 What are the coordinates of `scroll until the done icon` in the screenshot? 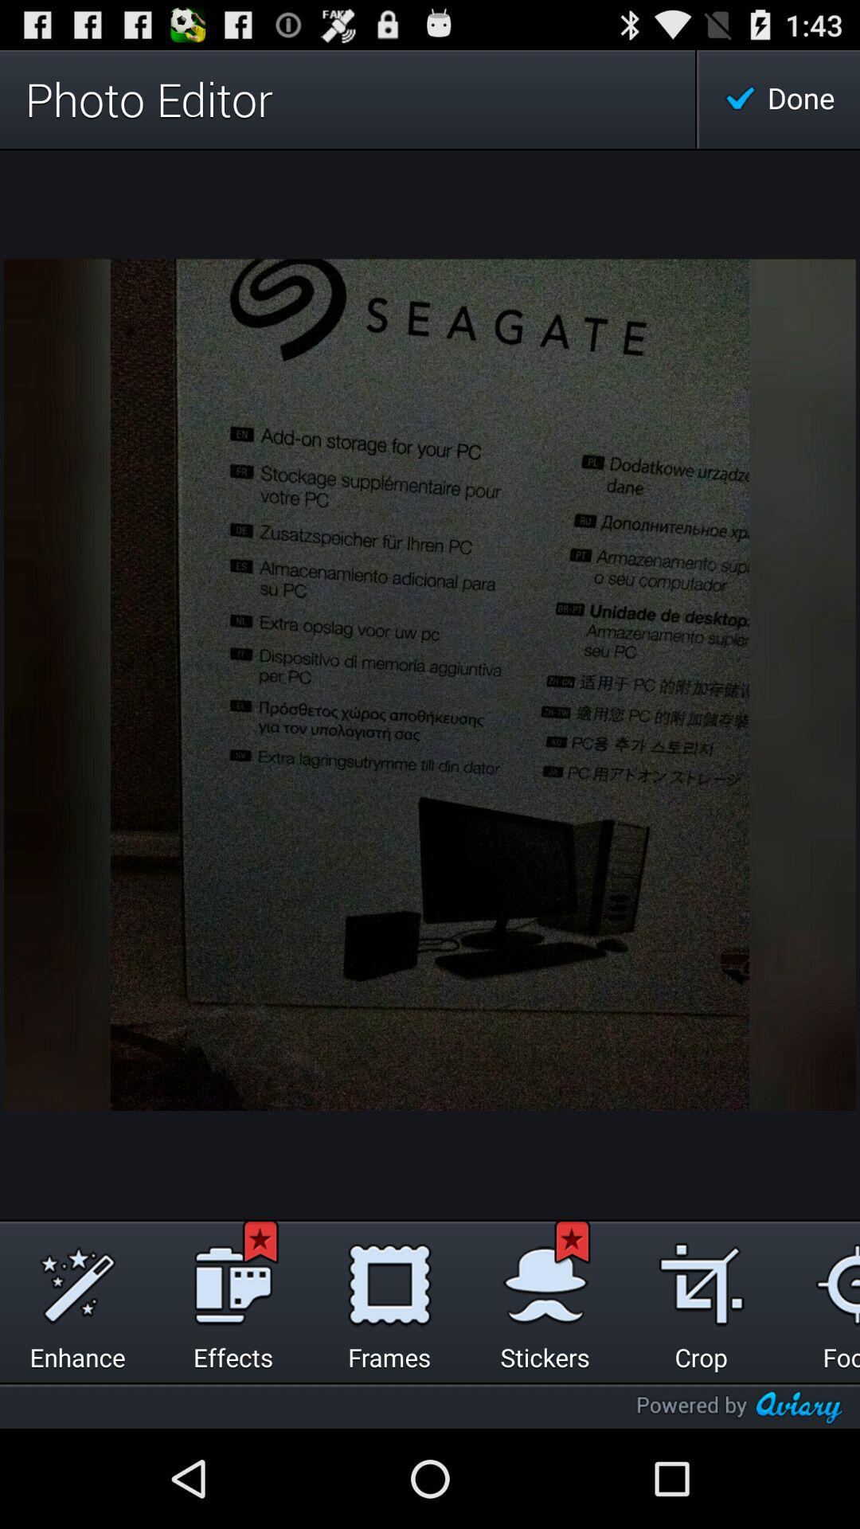 It's located at (780, 99).